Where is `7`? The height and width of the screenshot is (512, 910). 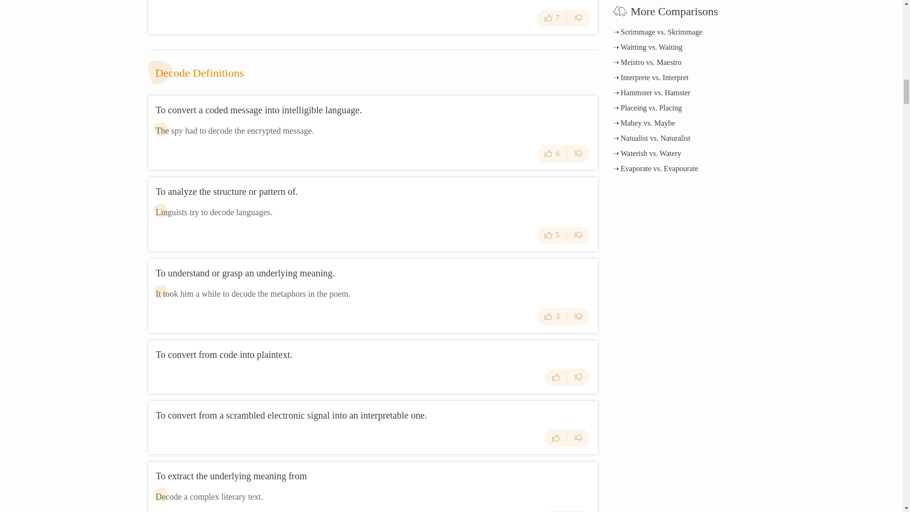 7 is located at coordinates (552, 18).